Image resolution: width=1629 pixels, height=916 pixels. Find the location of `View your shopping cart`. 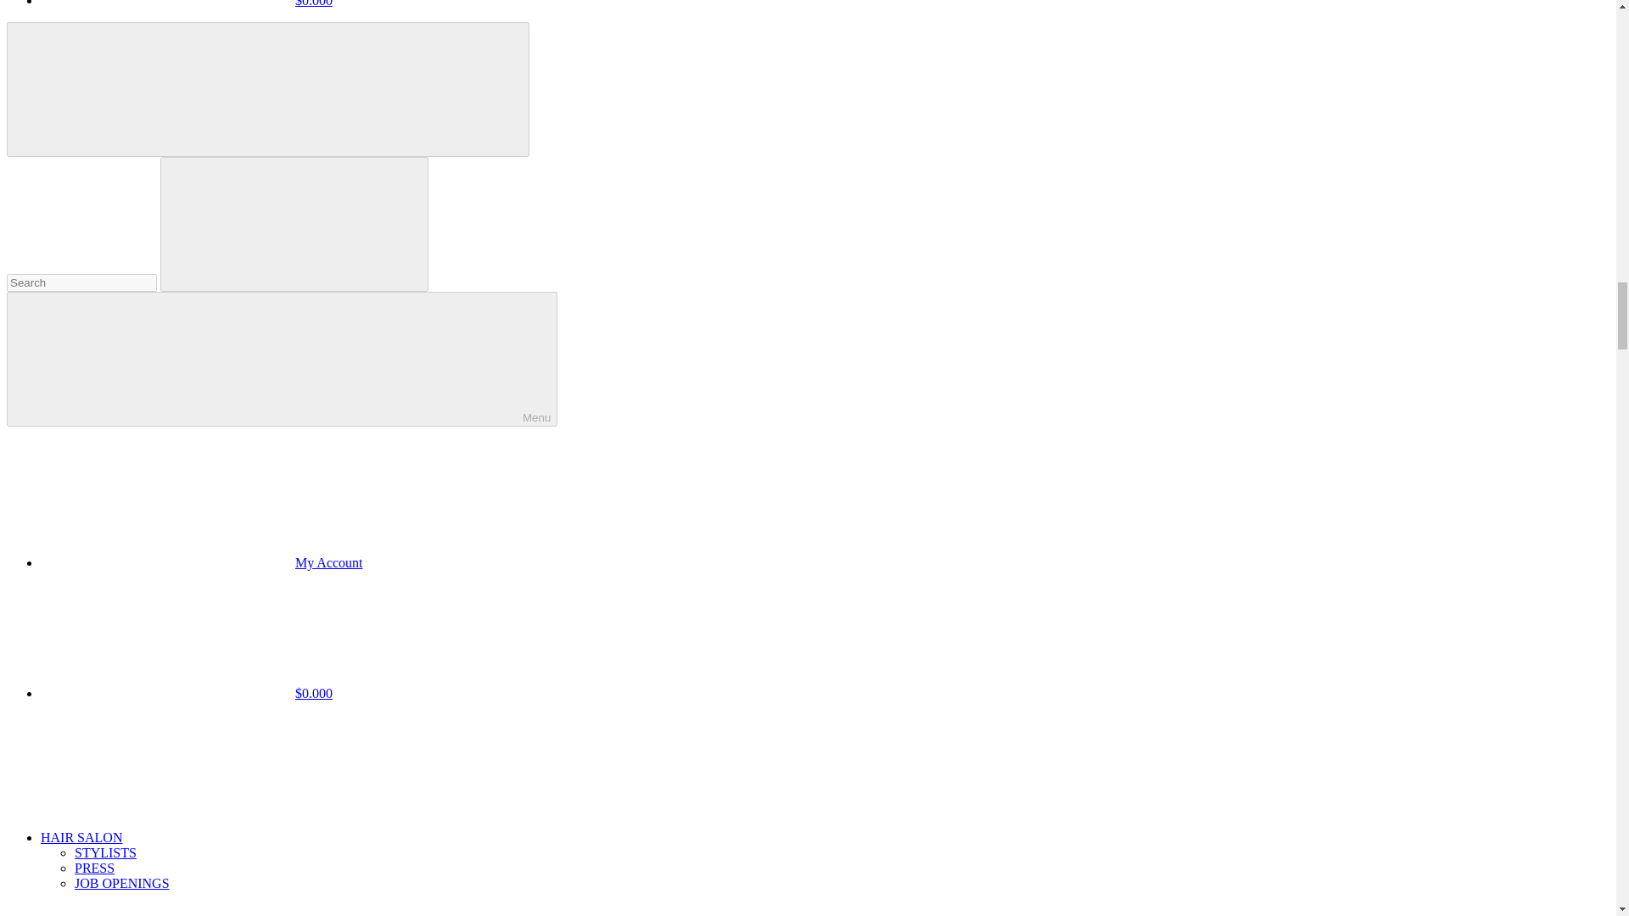

View your shopping cart is located at coordinates (187, 3).